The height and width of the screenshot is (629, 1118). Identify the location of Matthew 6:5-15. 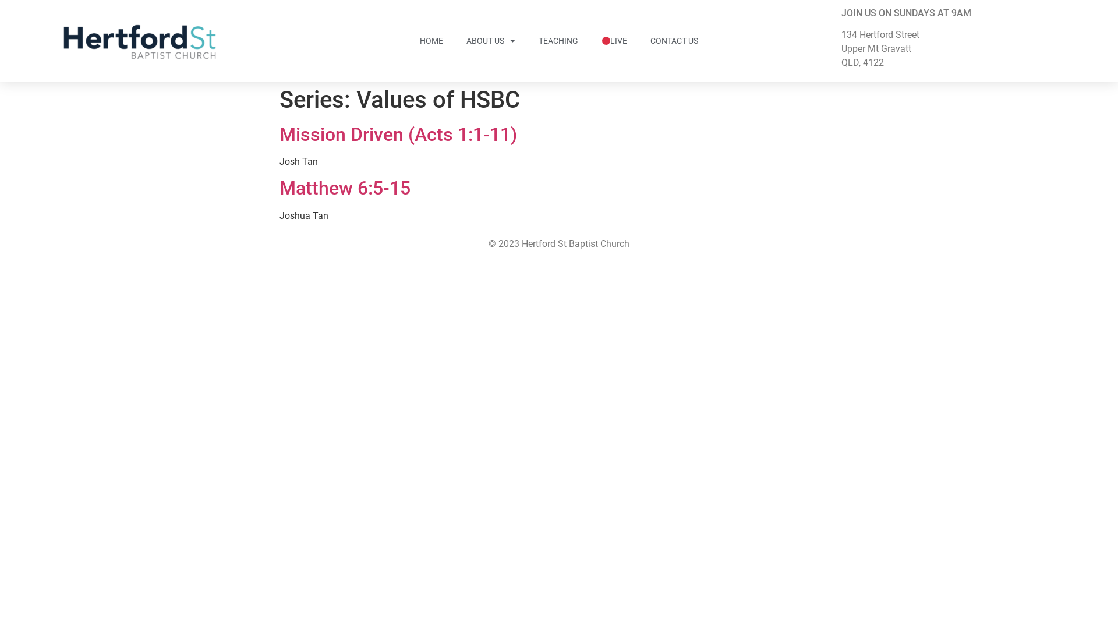
(345, 188).